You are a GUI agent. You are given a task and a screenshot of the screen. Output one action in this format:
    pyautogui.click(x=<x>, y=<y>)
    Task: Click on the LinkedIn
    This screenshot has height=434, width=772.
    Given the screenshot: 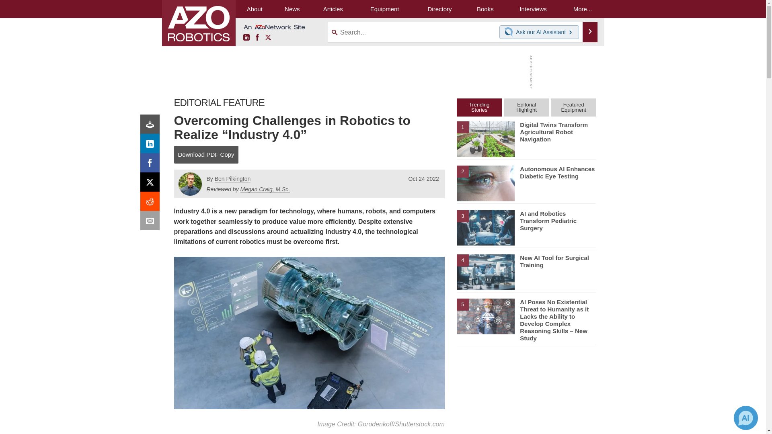 What is the action you would take?
    pyautogui.click(x=152, y=145)
    